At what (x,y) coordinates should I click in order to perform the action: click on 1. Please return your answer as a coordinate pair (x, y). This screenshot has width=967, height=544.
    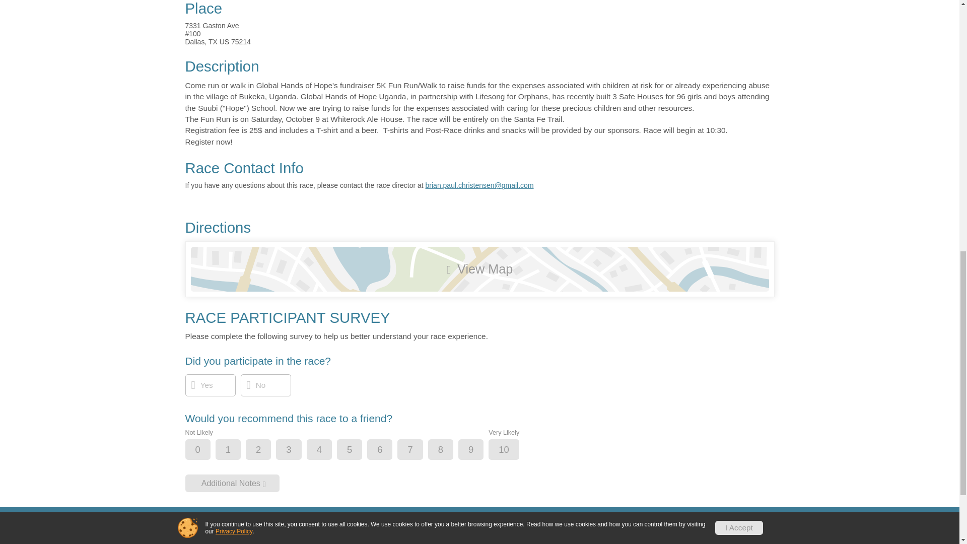
    Looking at the image, I should click on (236, 449).